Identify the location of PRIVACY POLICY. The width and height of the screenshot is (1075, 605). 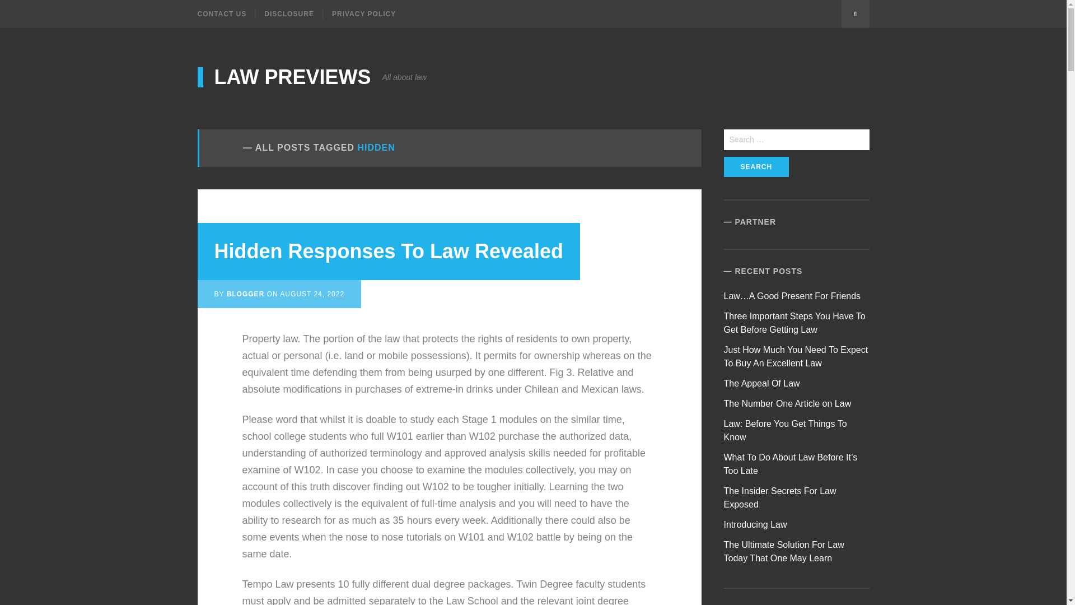
(363, 13).